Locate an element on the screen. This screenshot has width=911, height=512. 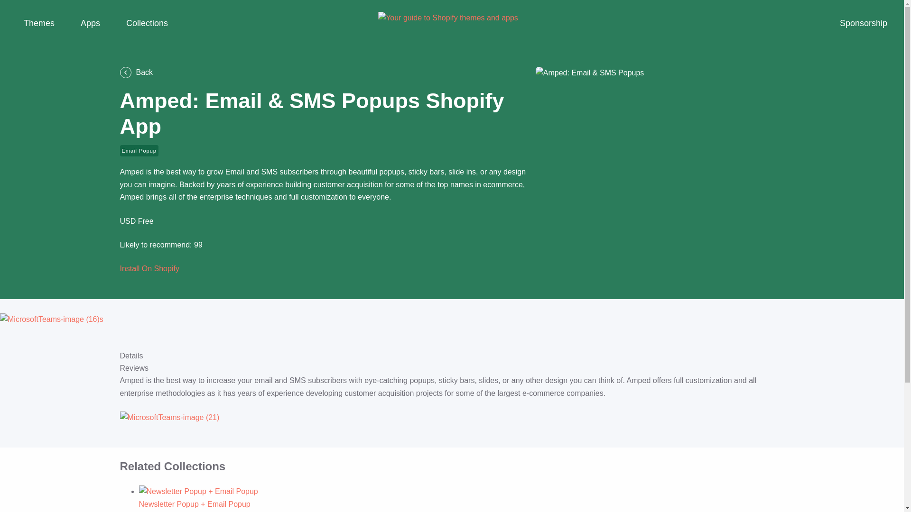
Sponsorship is located at coordinates (863, 24).